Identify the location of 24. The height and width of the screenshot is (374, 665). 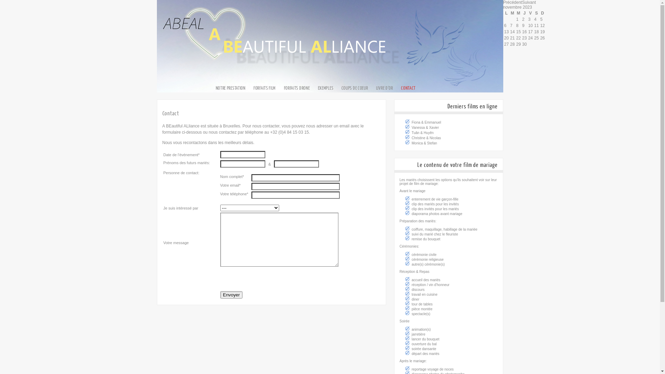
(531, 38).